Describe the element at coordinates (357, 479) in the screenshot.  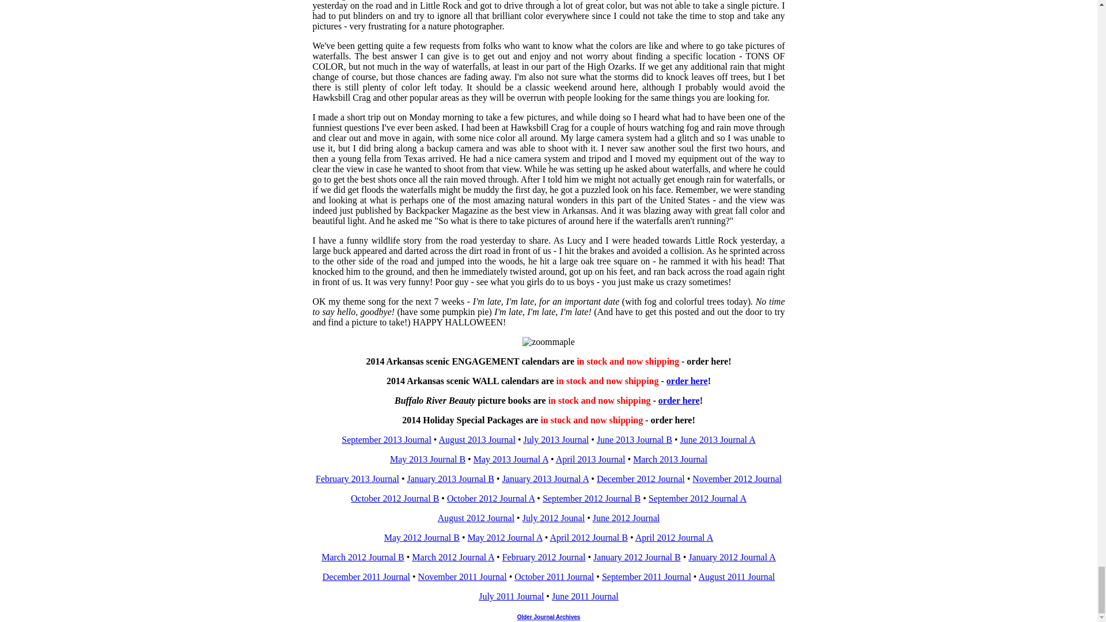
I see `February 2013 Journal` at that location.